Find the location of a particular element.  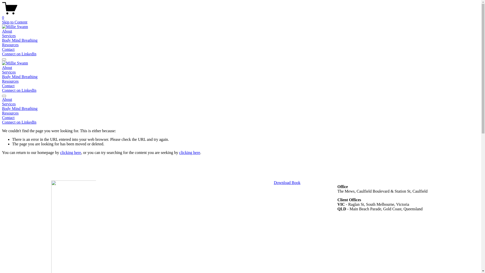

About is located at coordinates (240, 100).